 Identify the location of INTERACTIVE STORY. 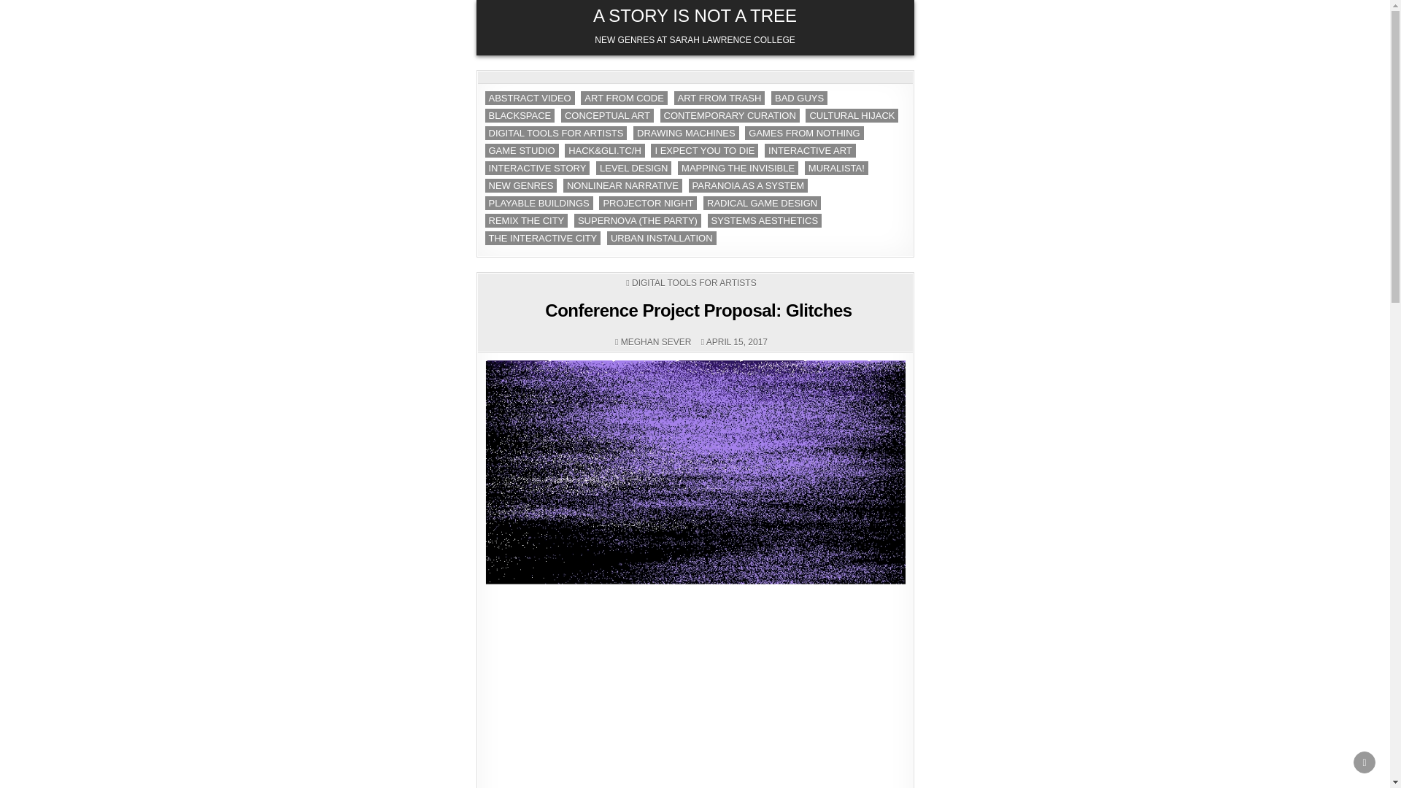
(537, 168).